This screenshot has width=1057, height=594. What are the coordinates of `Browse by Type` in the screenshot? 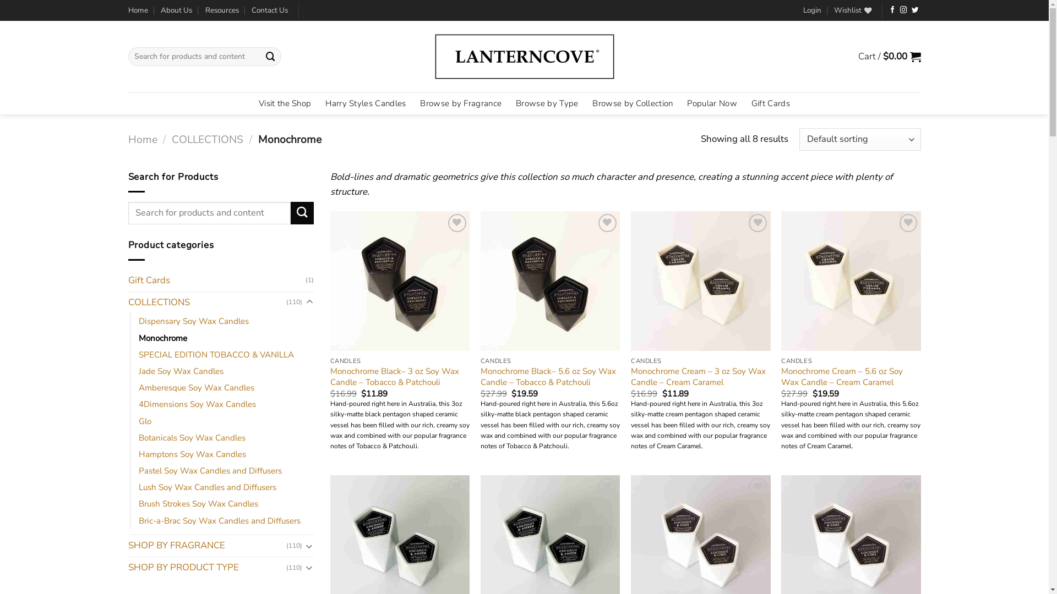 It's located at (547, 103).